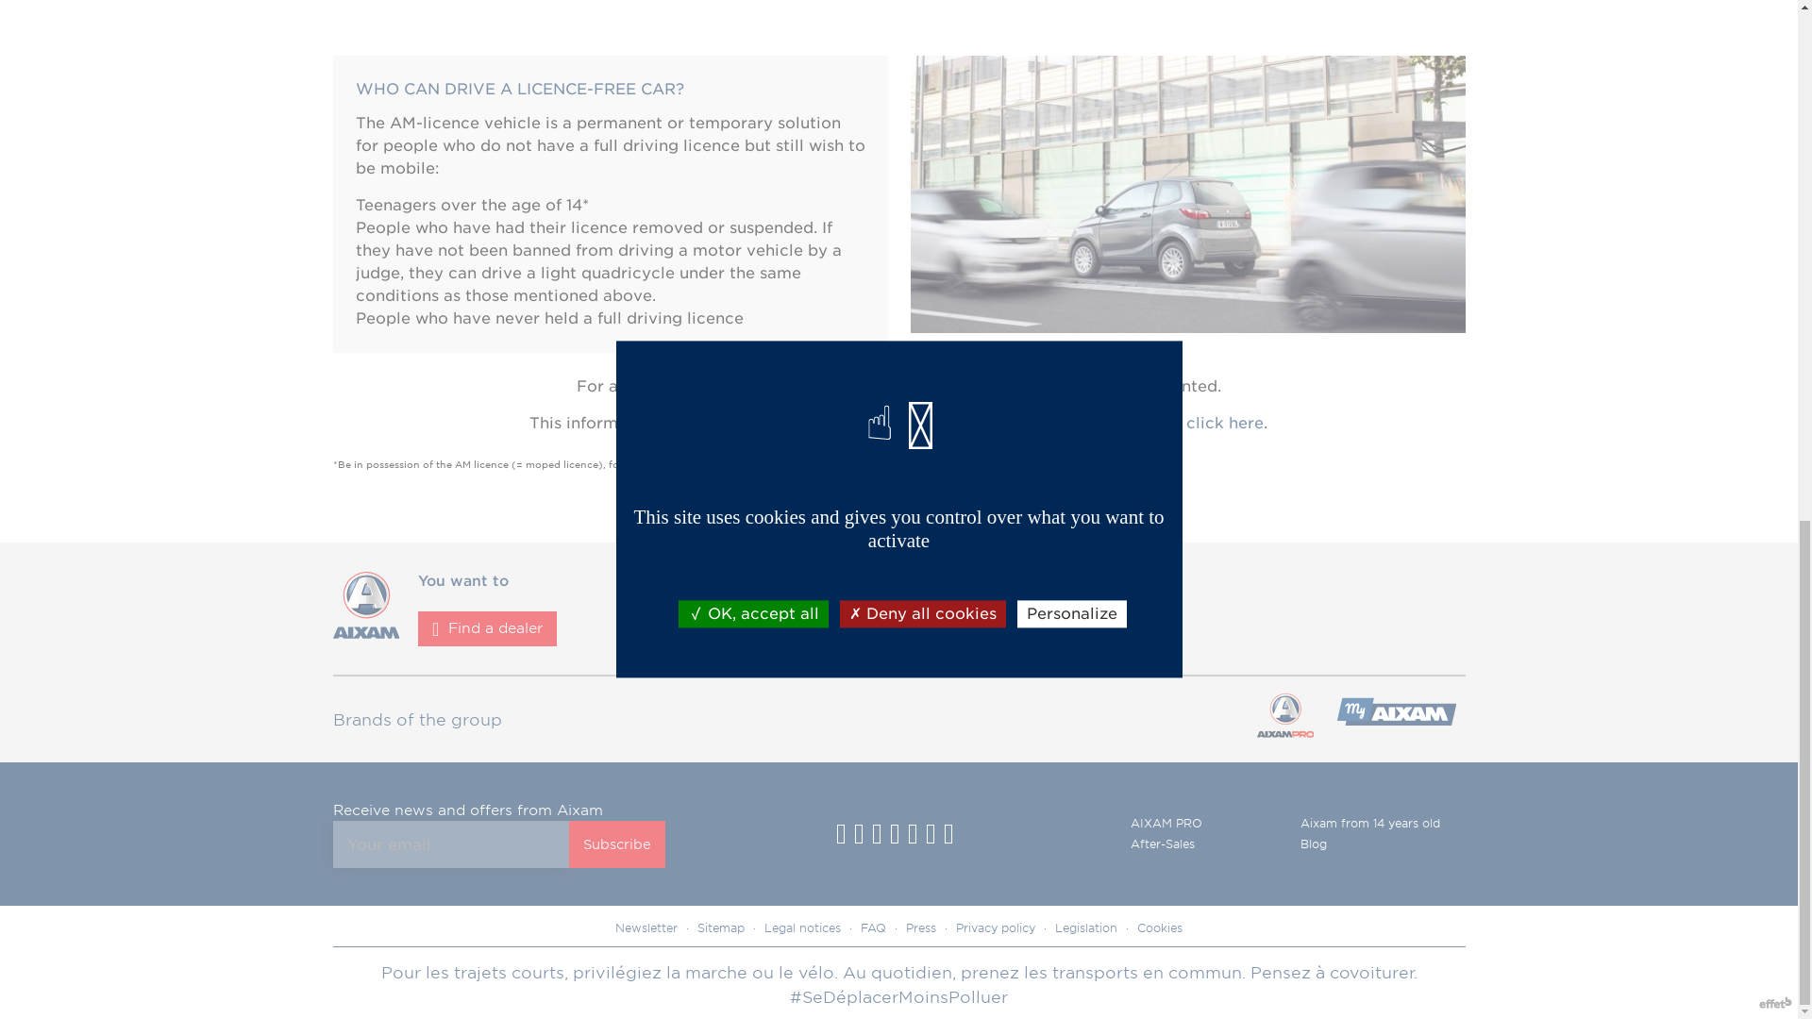  What do you see at coordinates (1283, 719) in the screenshot?
I see `Aixam PRO` at bounding box center [1283, 719].